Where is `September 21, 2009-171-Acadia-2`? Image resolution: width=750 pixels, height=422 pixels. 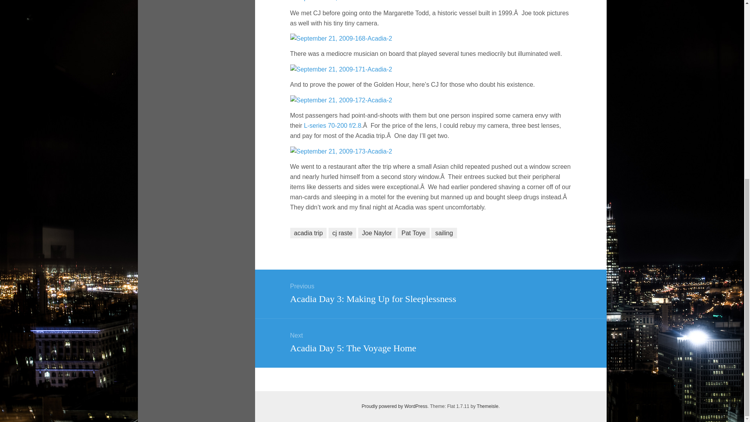
September 21, 2009-171-Acadia-2 is located at coordinates (341, 69).